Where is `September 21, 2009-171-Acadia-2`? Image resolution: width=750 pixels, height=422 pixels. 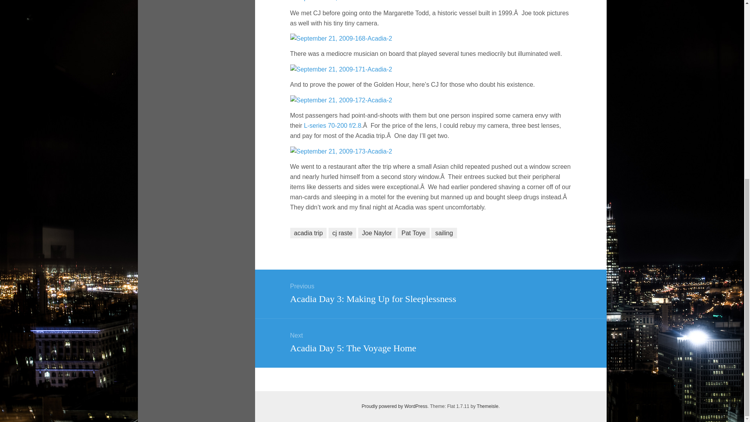
September 21, 2009-171-Acadia-2 is located at coordinates (341, 69).